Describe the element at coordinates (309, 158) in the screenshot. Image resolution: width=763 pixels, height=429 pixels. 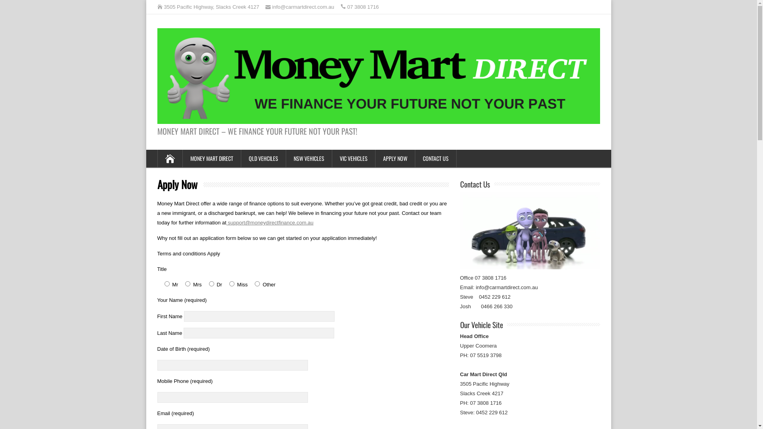
I see `NSW VEHICLES` at that location.